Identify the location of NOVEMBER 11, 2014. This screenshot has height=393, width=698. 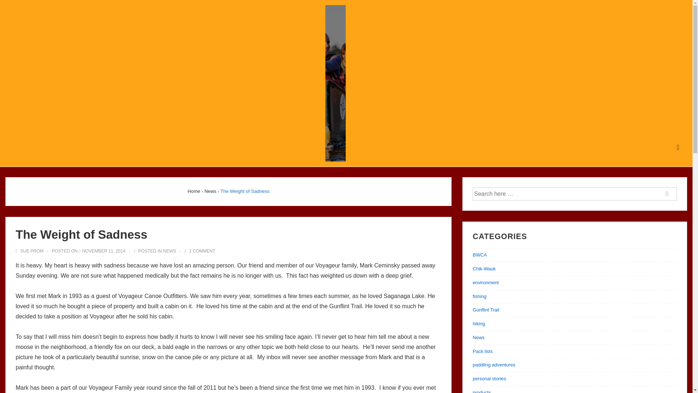
(104, 251).